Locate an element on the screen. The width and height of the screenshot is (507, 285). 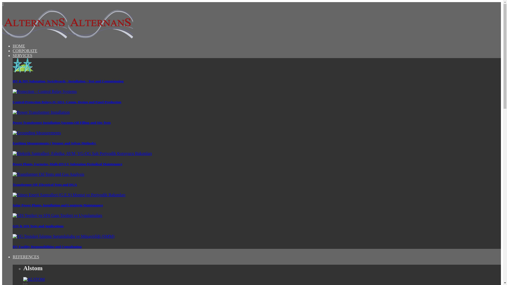
ALSTOM is located at coordinates (34, 279).